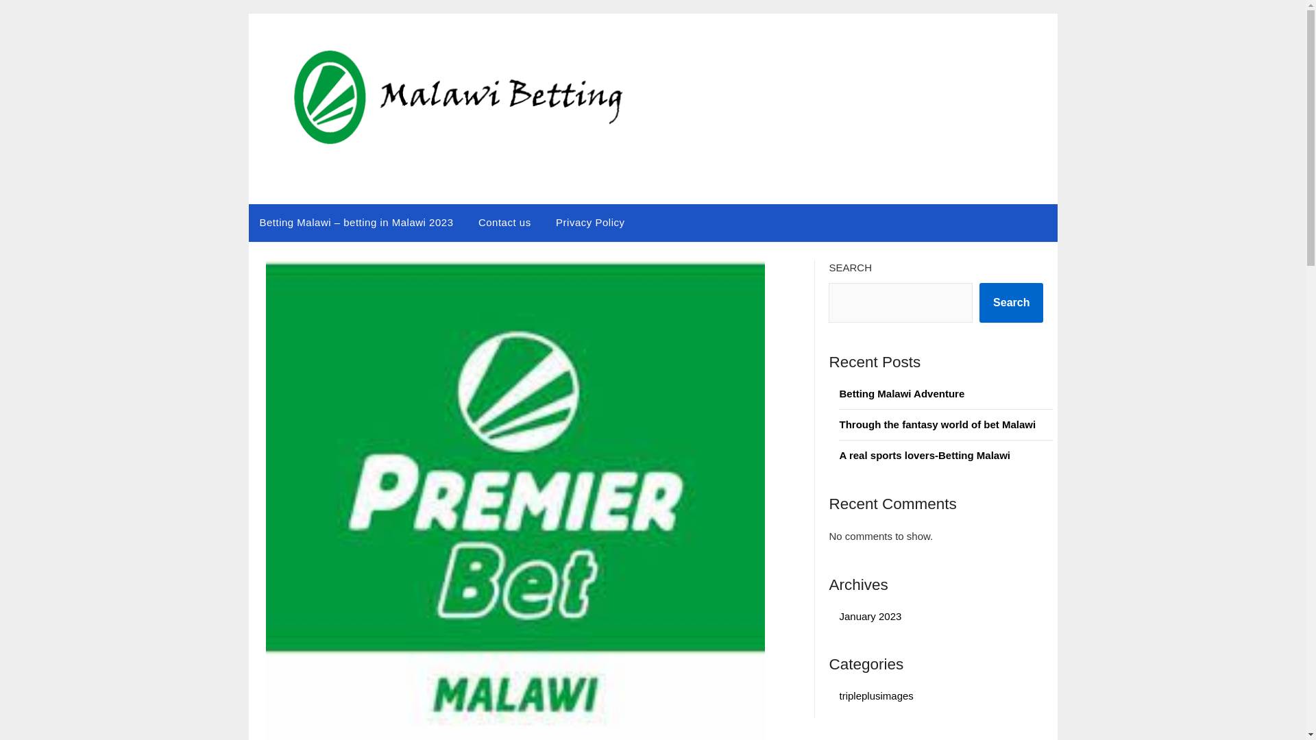 Image resolution: width=1316 pixels, height=740 pixels. Describe the element at coordinates (1011, 302) in the screenshot. I see `Search` at that location.